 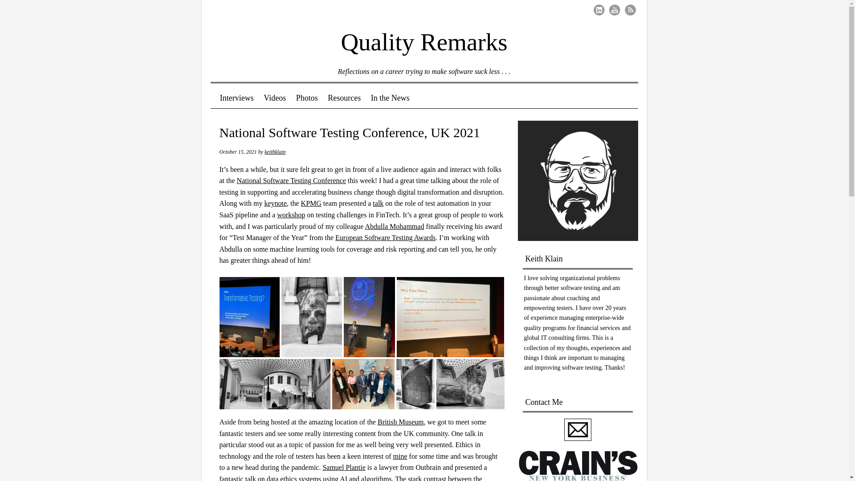 What do you see at coordinates (401, 421) in the screenshot?
I see `British Museum` at bounding box center [401, 421].